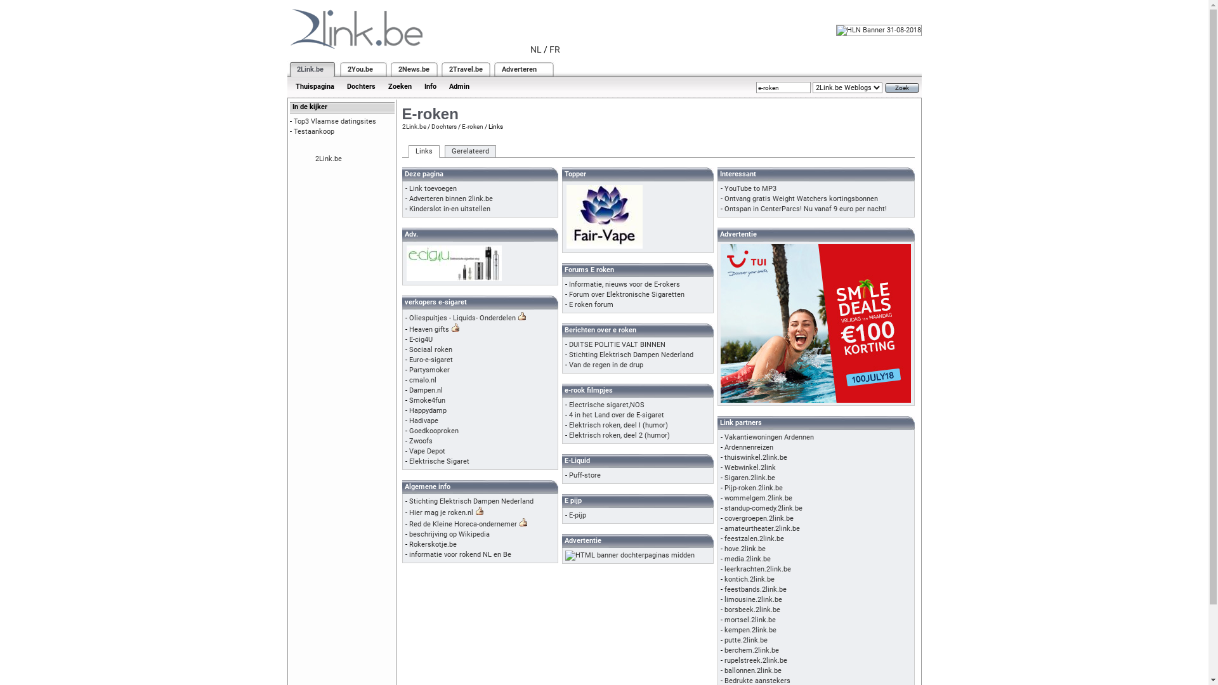 The height and width of the screenshot is (685, 1218). What do you see at coordinates (756, 458) in the screenshot?
I see `thuiswinkel.2link.be` at bounding box center [756, 458].